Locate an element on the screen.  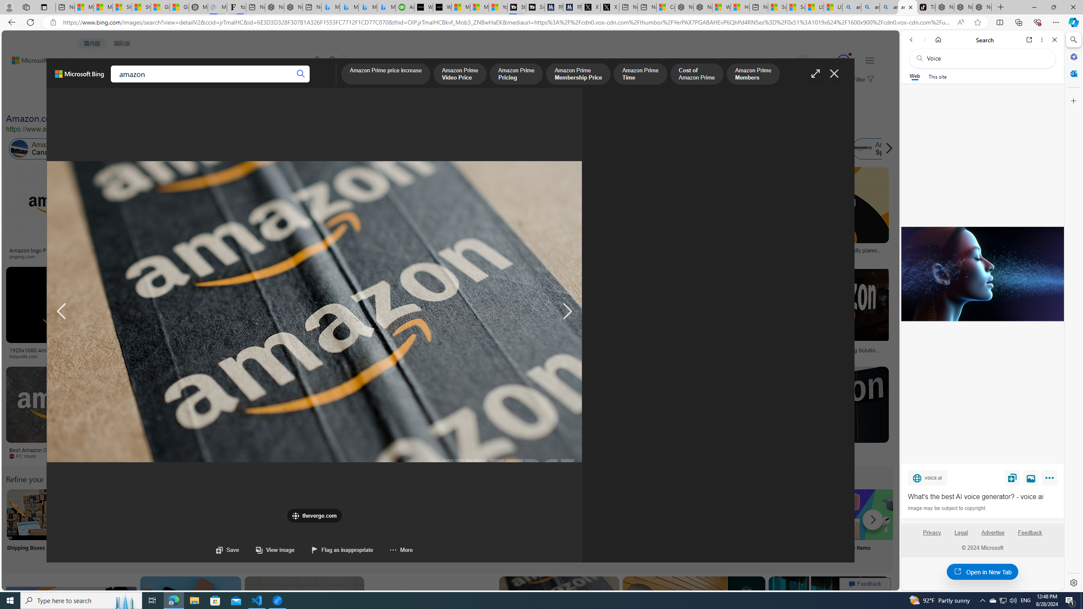
Amazon Shipping Boxes is located at coordinates (32, 514).